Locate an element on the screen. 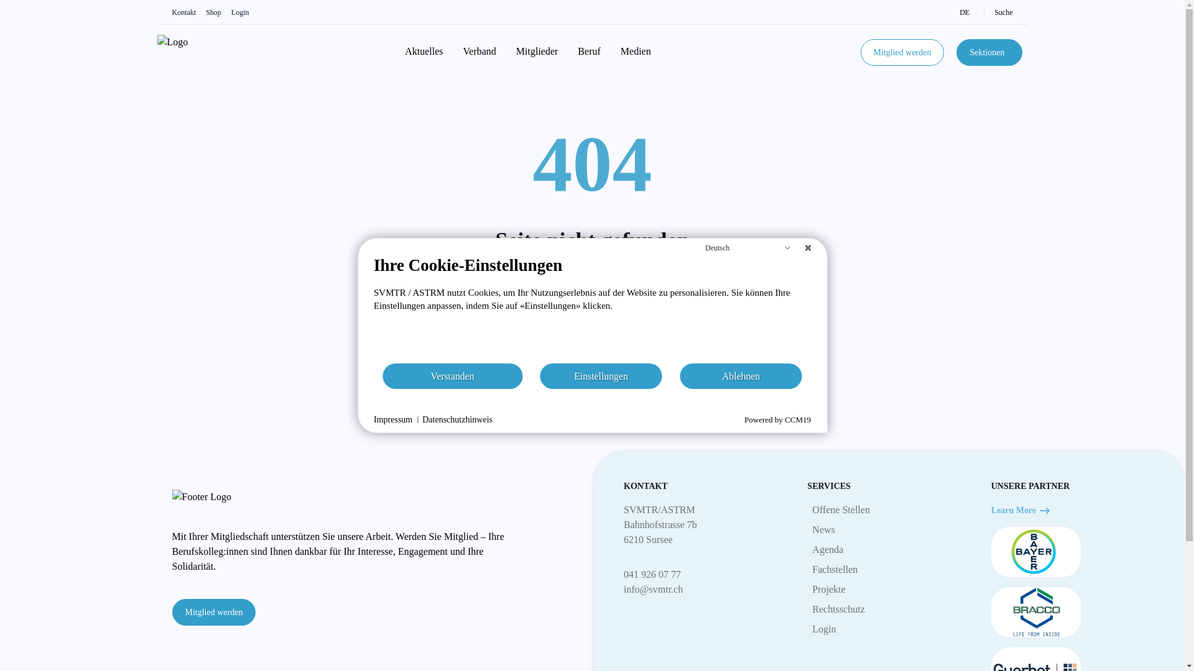 The image size is (1194, 671). Learn More is located at coordinates (1021, 511).